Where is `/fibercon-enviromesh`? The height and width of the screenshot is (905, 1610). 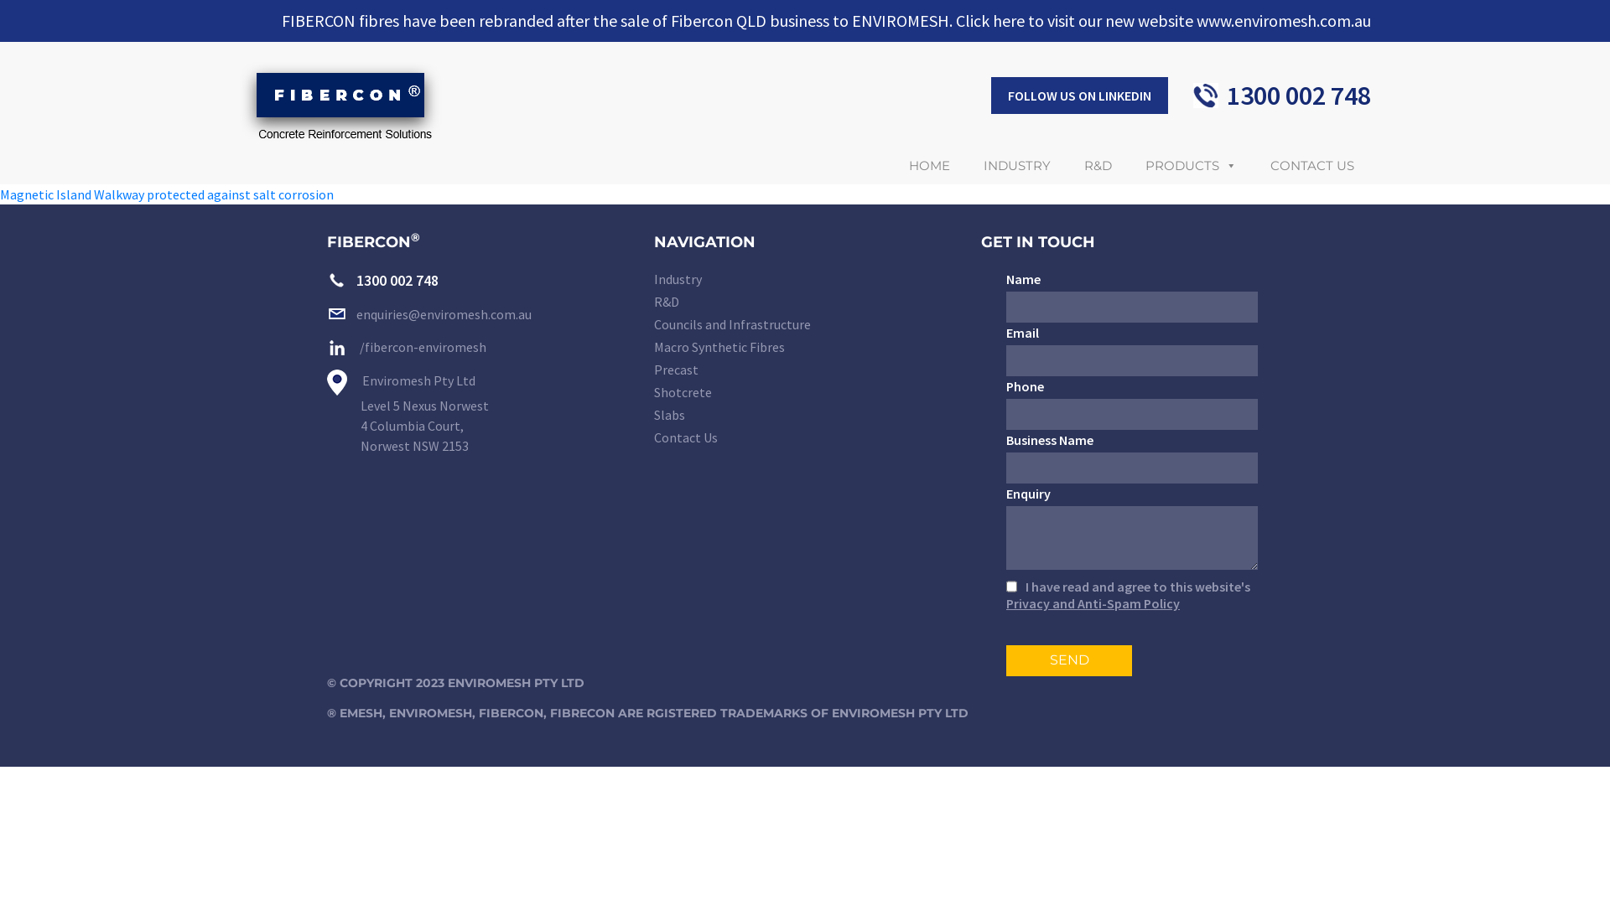
/fibercon-enviromesh is located at coordinates (407, 347).